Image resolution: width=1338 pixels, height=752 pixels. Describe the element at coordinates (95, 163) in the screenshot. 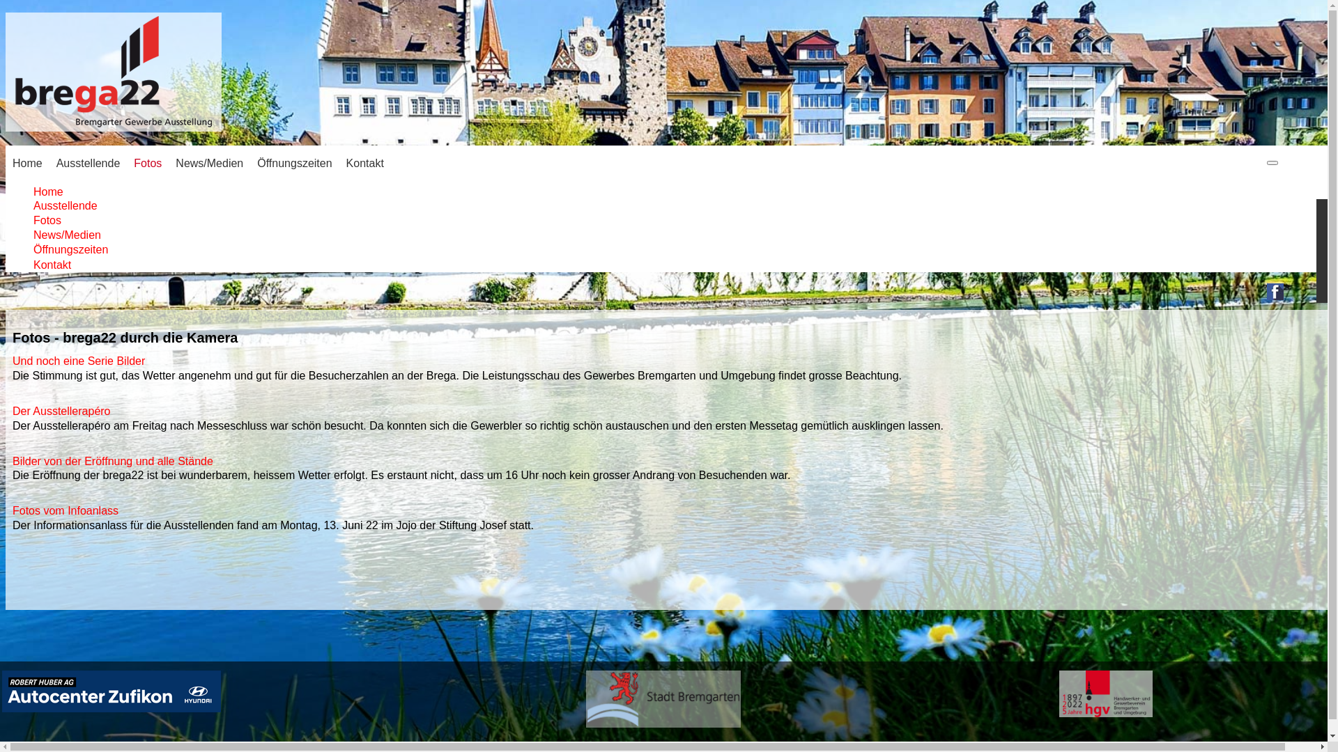

I see `Ausstellende` at that location.